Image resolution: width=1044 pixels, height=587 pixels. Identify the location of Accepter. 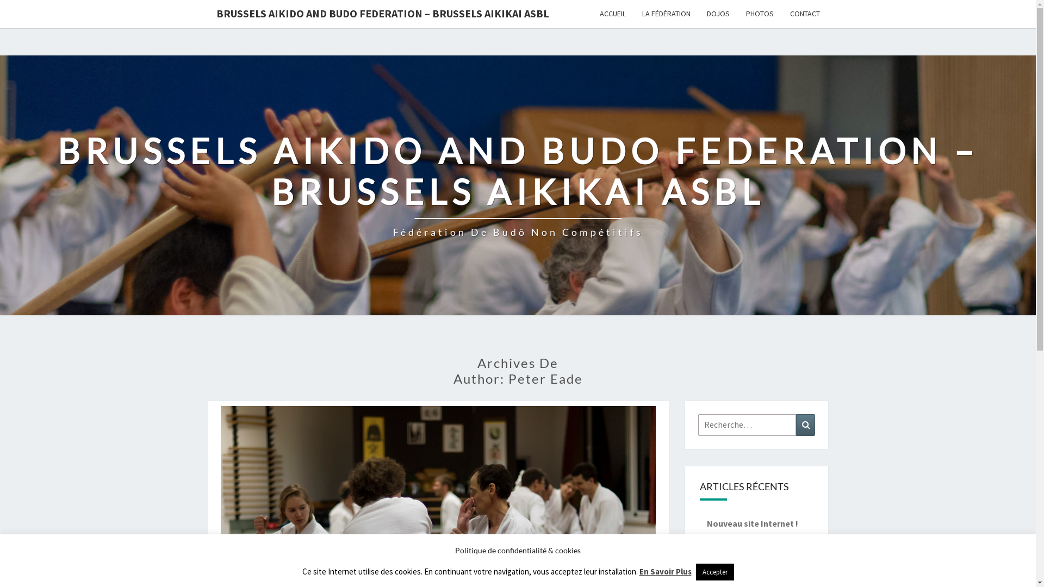
(715, 572).